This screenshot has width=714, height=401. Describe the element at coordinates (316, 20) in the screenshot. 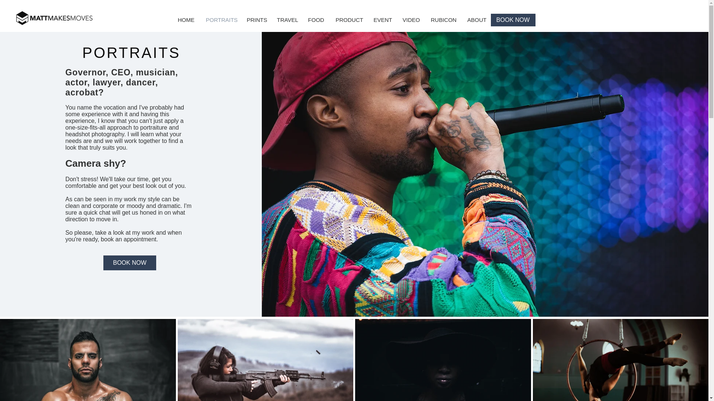

I see `FOOD` at that location.